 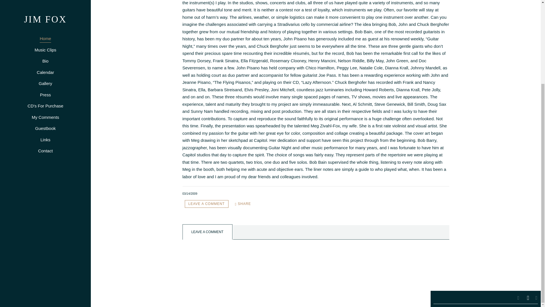 What do you see at coordinates (243, 204) in the screenshot?
I see `SHARE` at bounding box center [243, 204].